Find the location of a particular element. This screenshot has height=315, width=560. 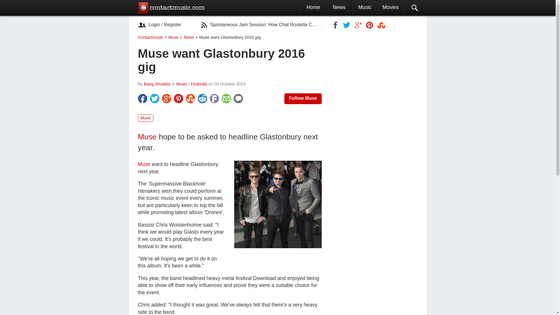

News is located at coordinates (339, 7).